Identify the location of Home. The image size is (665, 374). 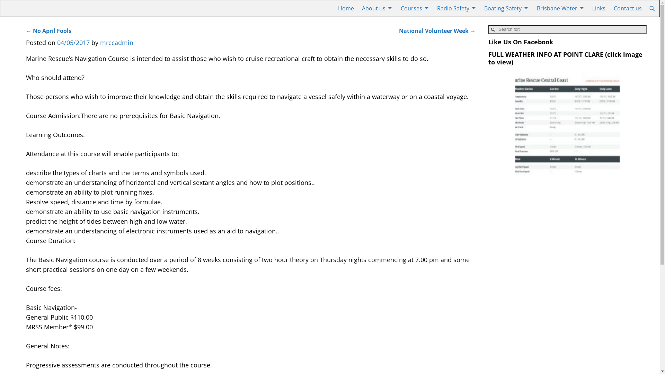
(346, 8).